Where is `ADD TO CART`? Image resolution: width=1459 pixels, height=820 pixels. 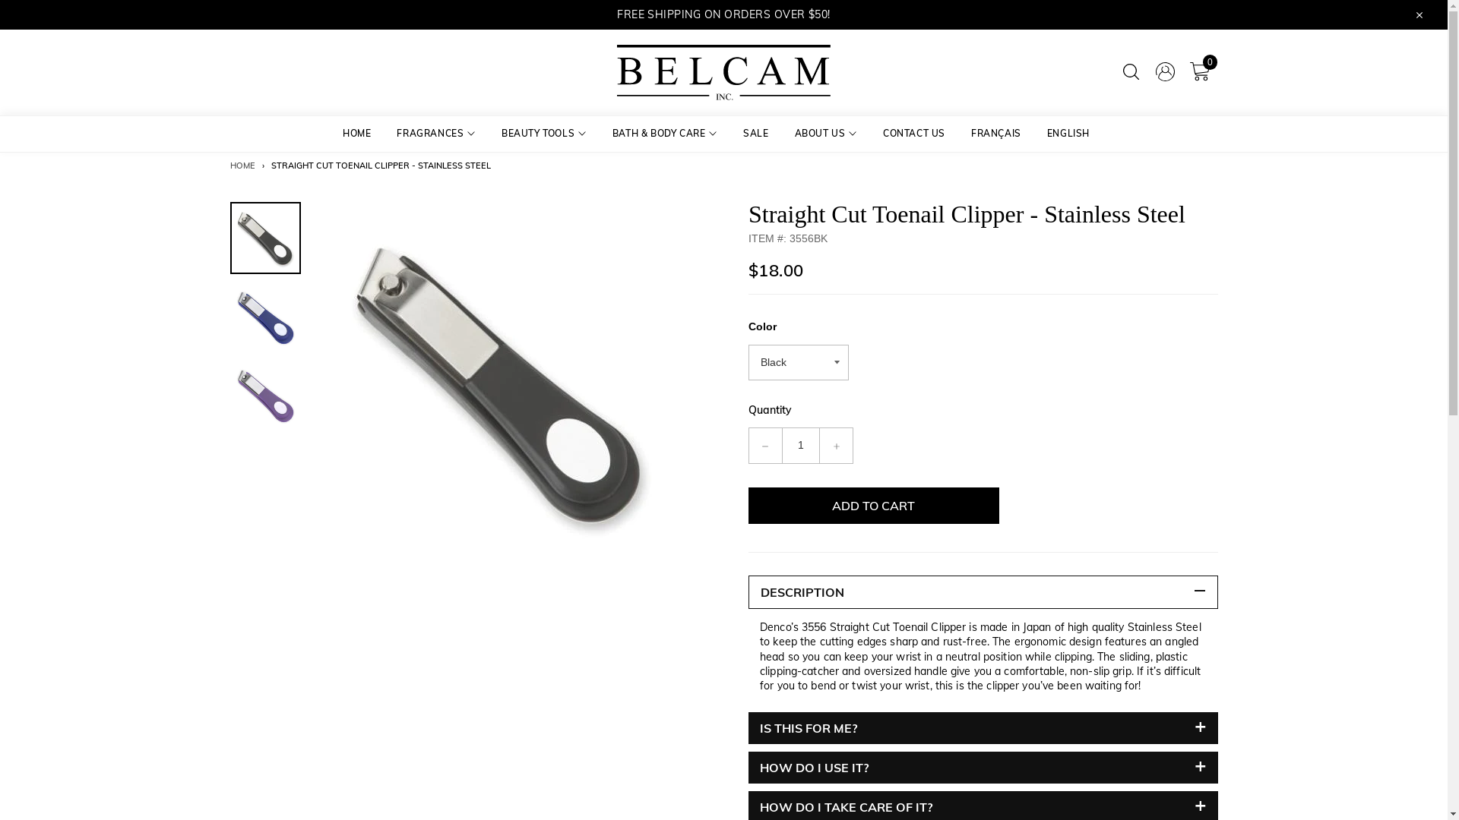 ADD TO CART is located at coordinates (874, 506).